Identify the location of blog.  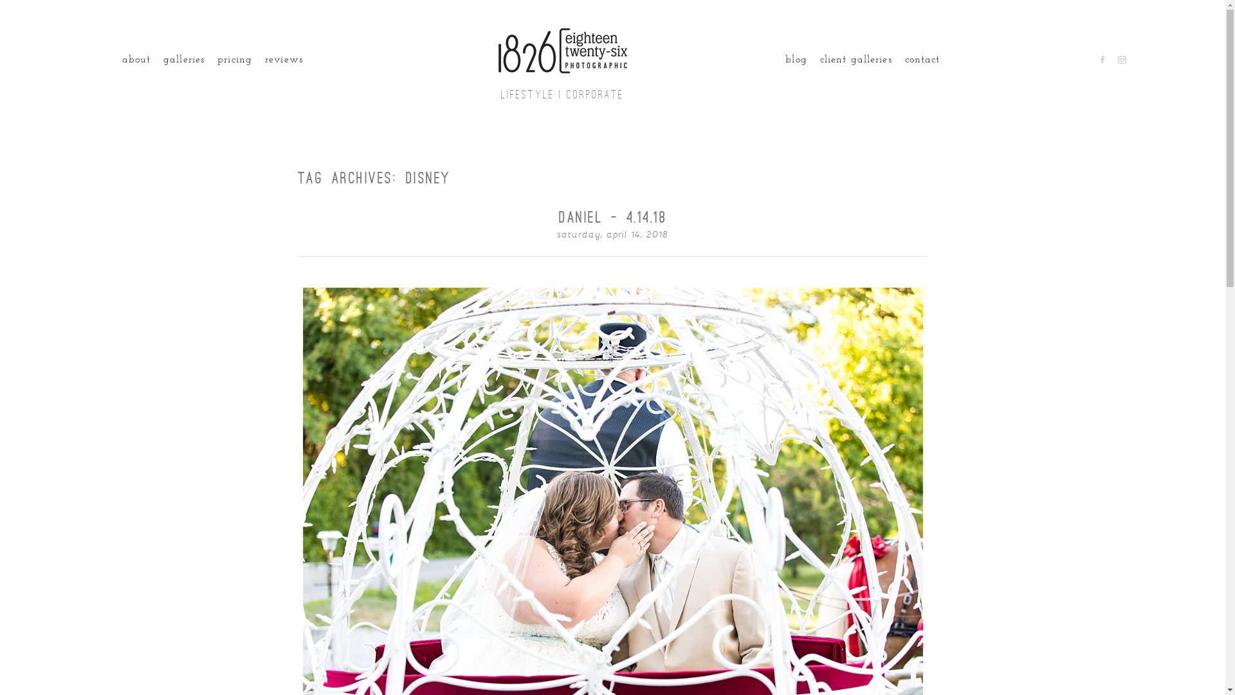
(796, 60).